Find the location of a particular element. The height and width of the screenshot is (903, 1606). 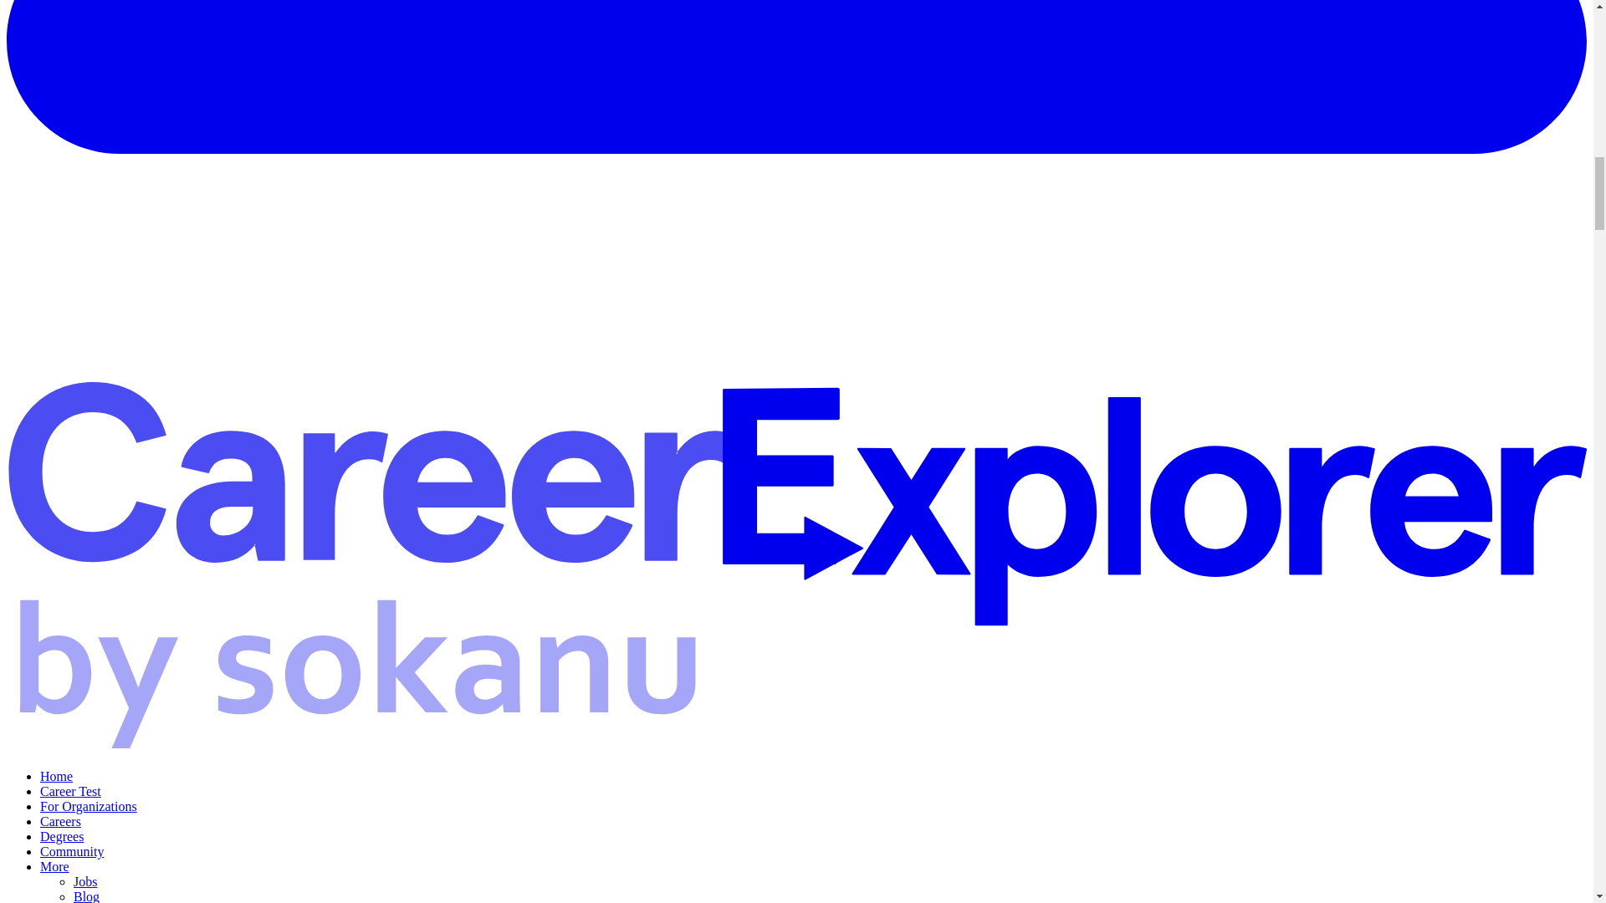

Degrees is located at coordinates (62, 836).